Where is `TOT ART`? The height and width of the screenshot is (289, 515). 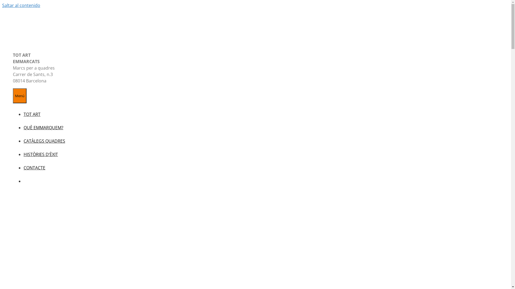
TOT ART is located at coordinates (32, 114).